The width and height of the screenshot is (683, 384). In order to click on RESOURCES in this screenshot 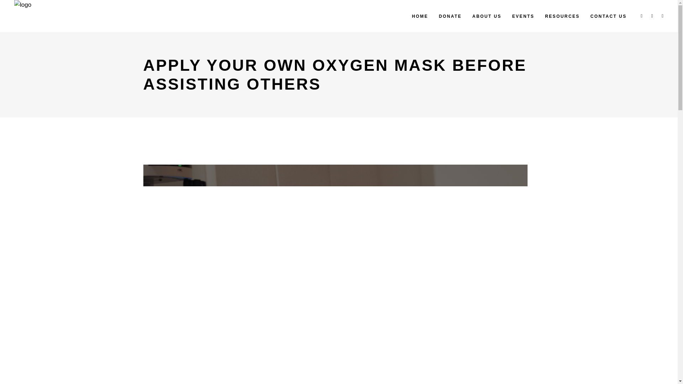, I will do `click(562, 16)`.